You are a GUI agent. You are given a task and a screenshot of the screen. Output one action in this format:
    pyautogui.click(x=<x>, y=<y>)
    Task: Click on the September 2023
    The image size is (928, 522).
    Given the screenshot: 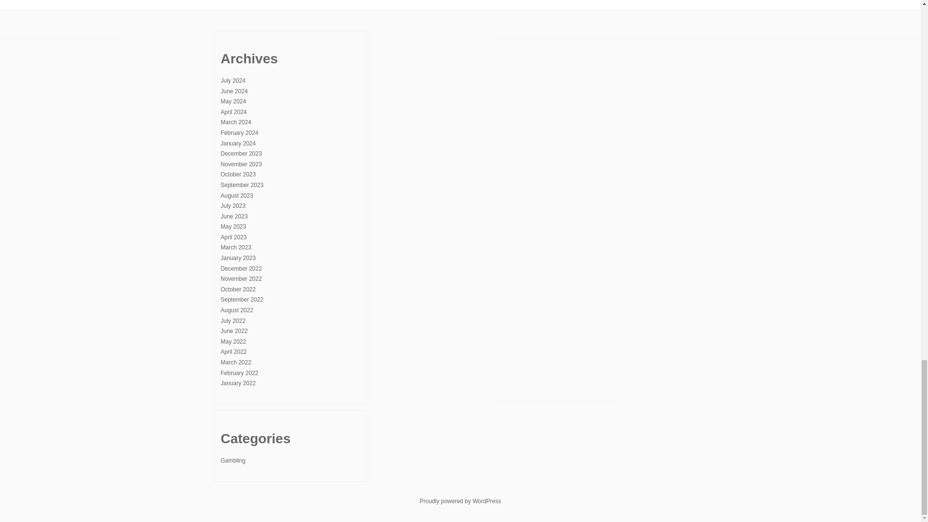 What is the action you would take?
    pyautogui.click(x=242, y=185)
    